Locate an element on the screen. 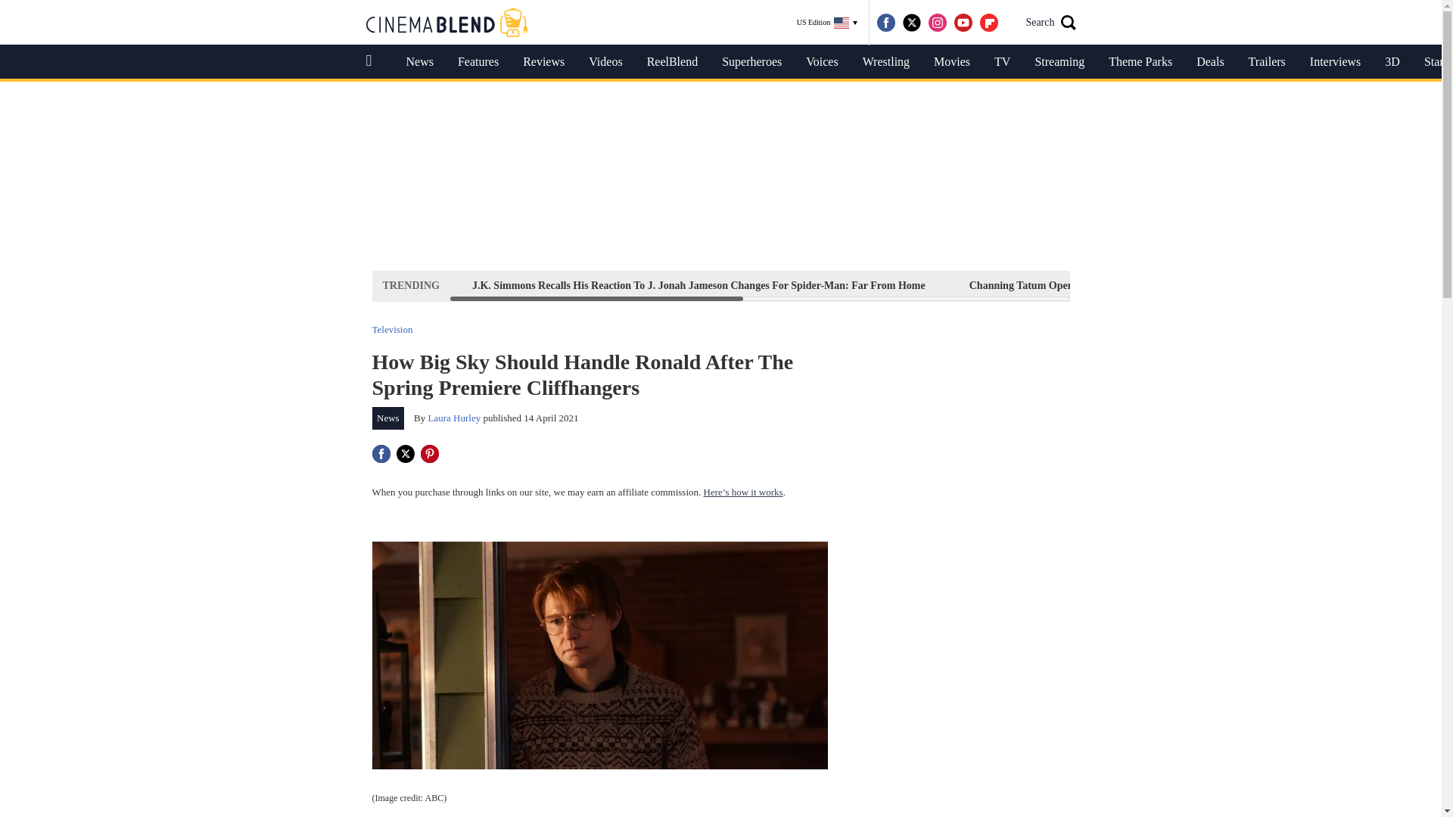 The image size is (1453, 817). Trailers is located at coordinates (1267, 62).